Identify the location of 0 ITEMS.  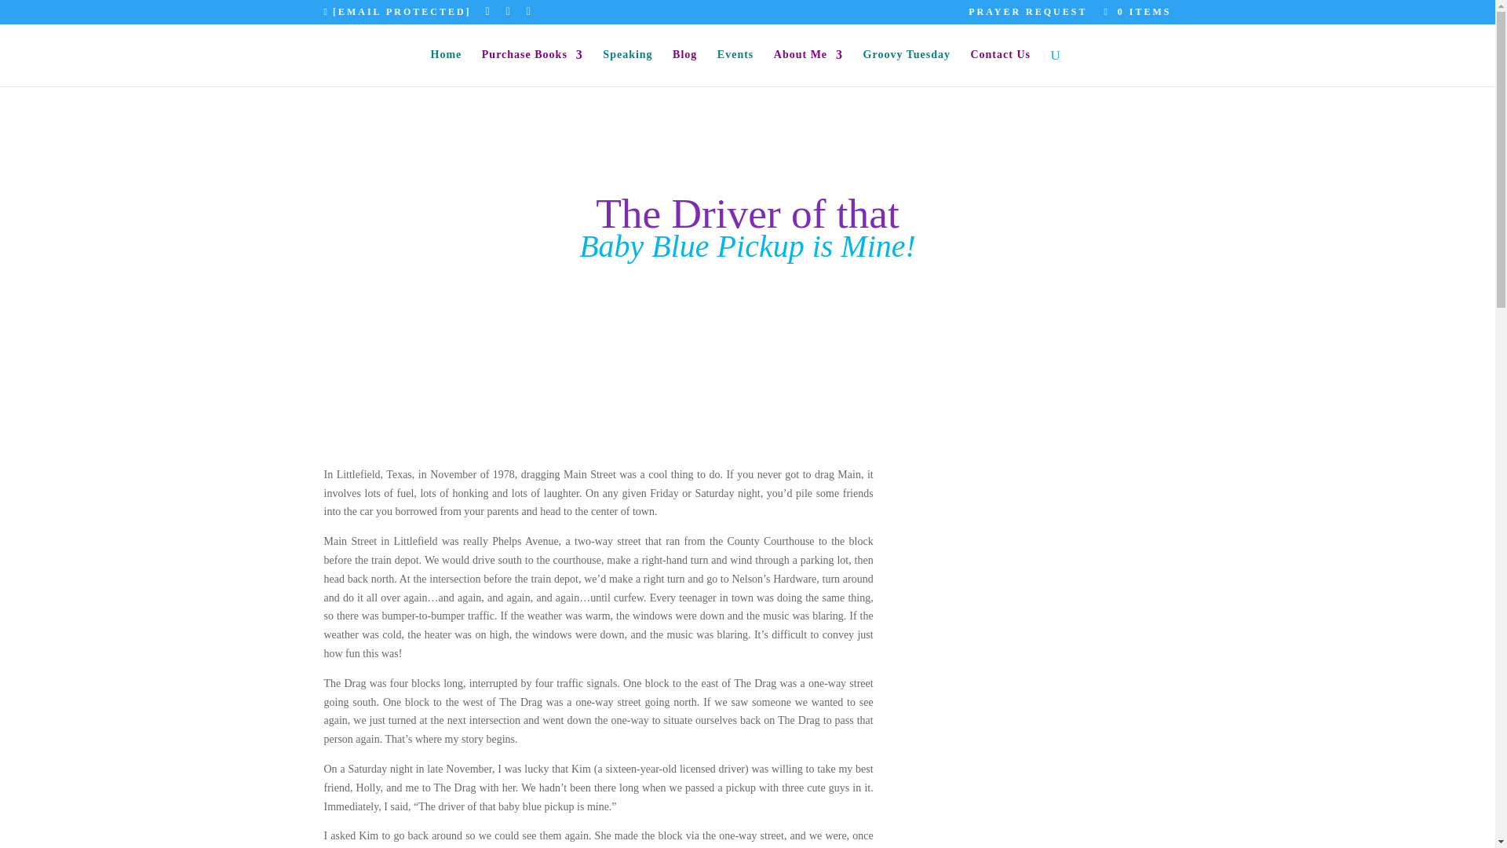
(1134, 11).